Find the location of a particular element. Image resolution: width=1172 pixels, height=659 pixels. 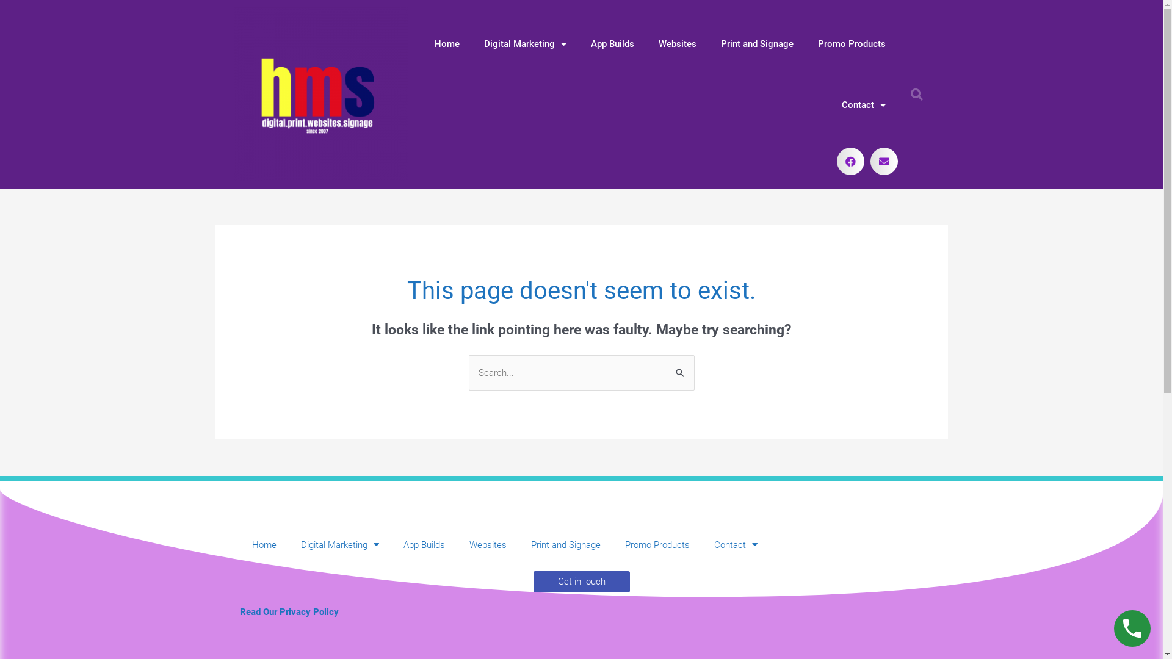

Promo Products is located at coordinates (852, 44).